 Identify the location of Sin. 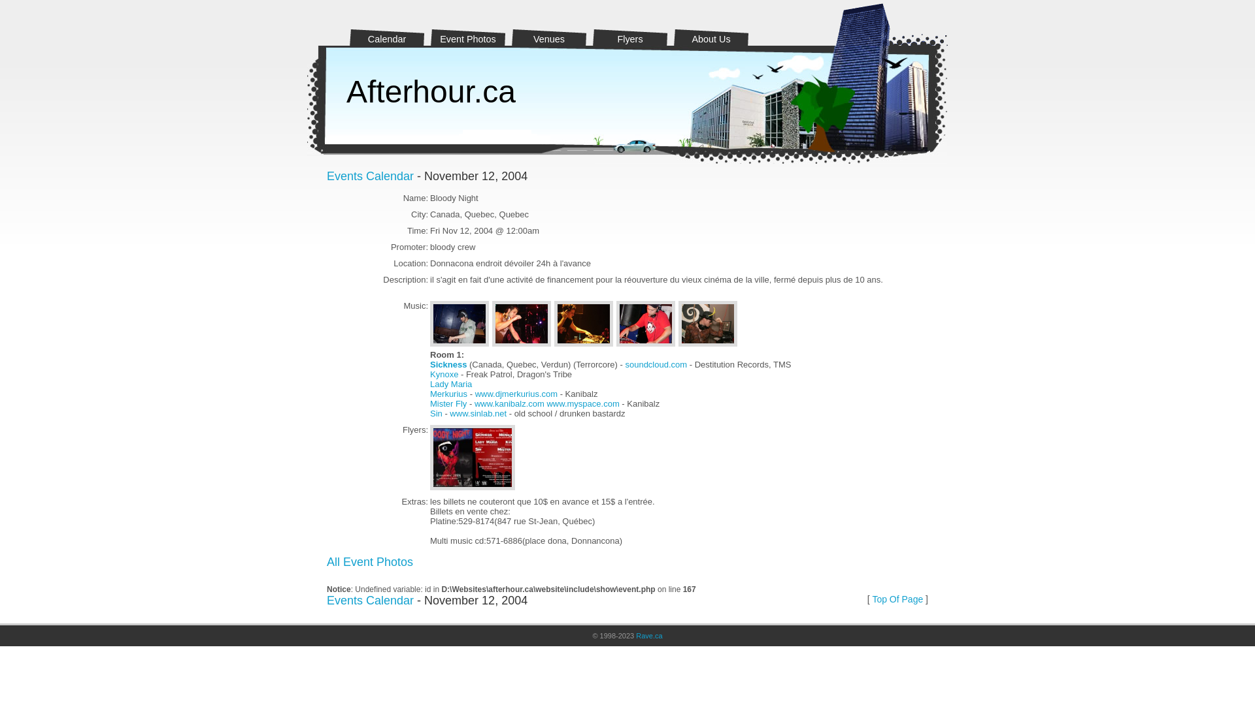
(437, 414).